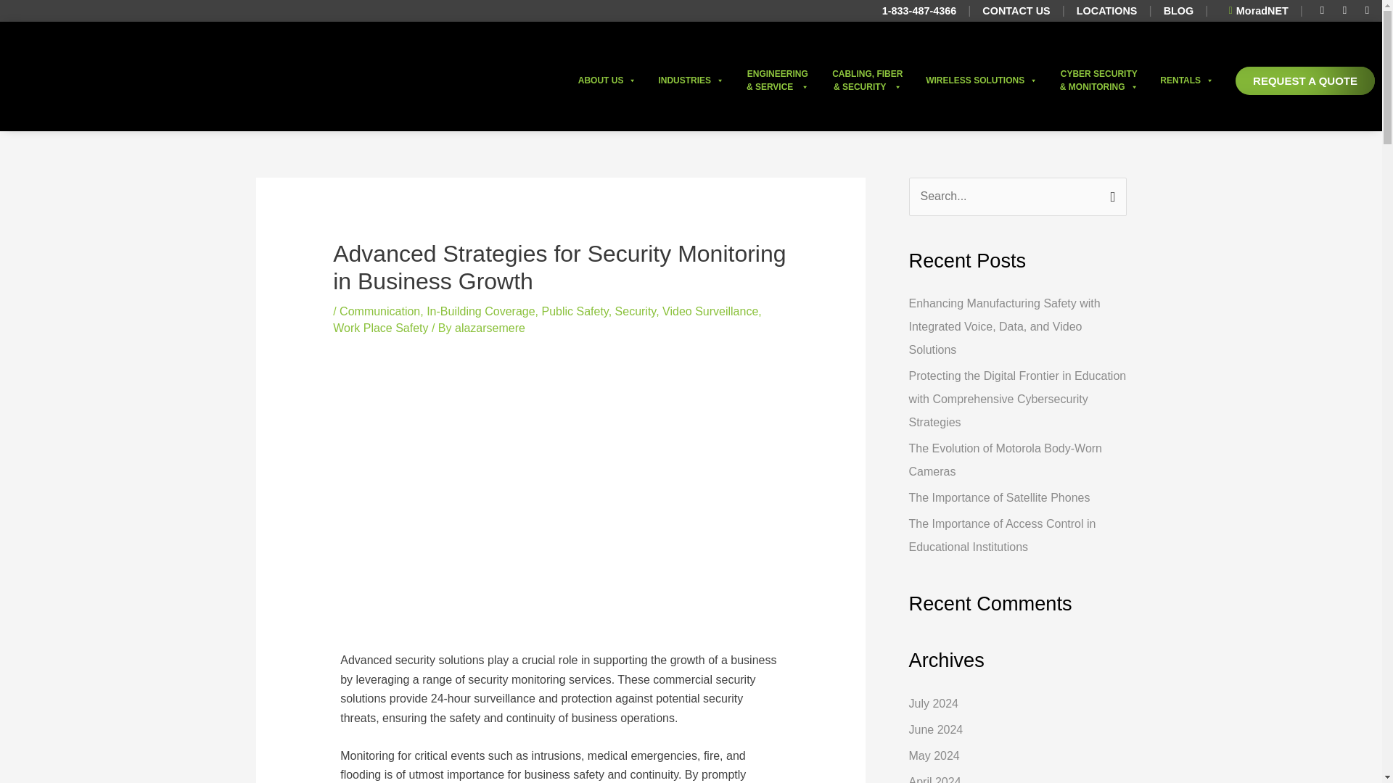  Describe the element at coordinates (1016, 11) in the screenshot. I see `CONTACT US` at that location.